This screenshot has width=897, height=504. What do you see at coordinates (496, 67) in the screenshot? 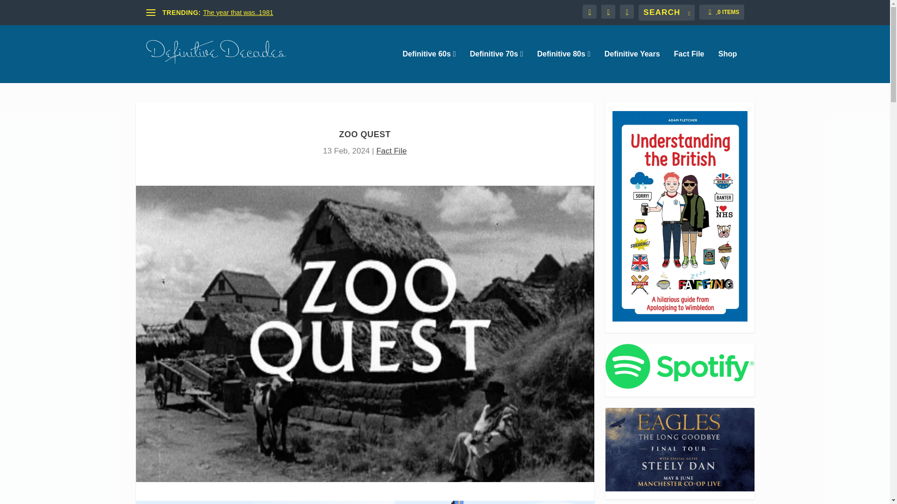
I see `Definitive 70s` at bounding box center [496, 67].